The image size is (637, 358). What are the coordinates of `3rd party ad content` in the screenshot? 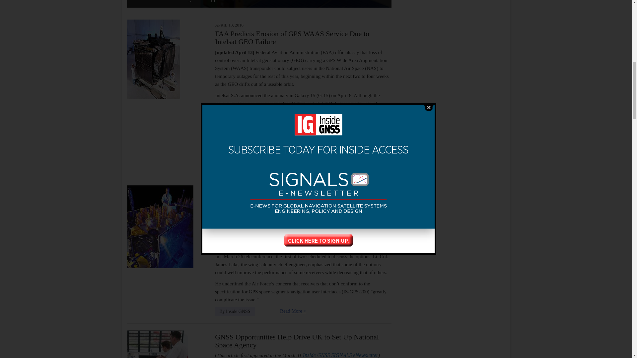 It's located at (451, 178).